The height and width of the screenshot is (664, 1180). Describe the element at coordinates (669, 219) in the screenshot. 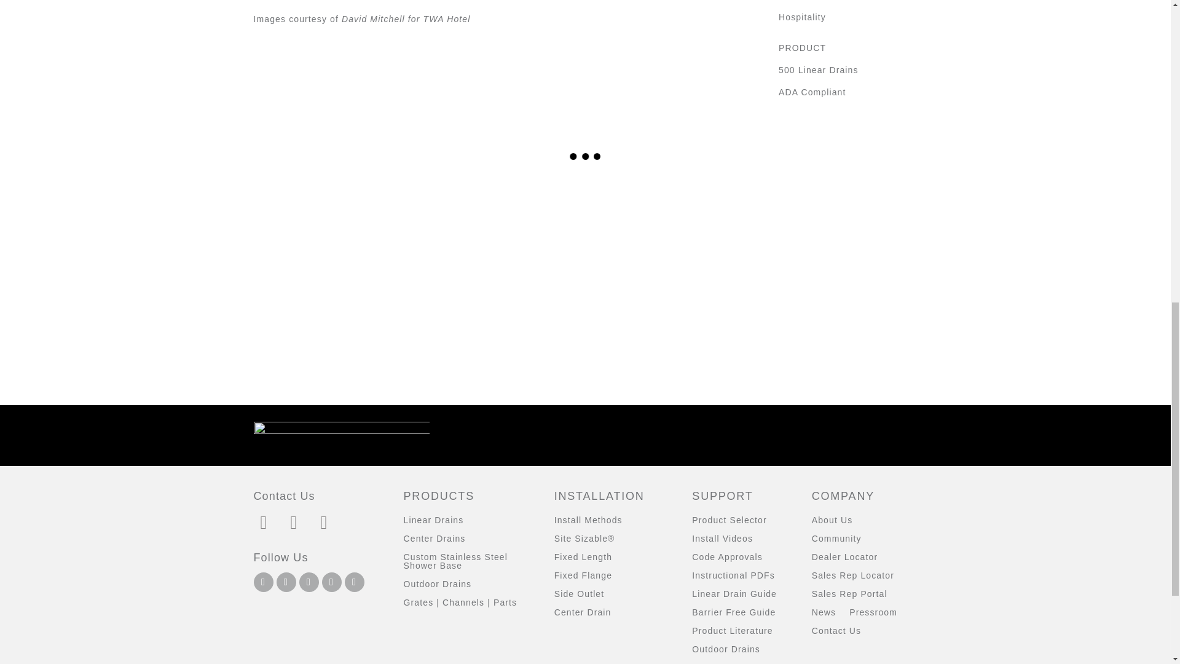

I see `TWA-Infinity-Drain` at that location.